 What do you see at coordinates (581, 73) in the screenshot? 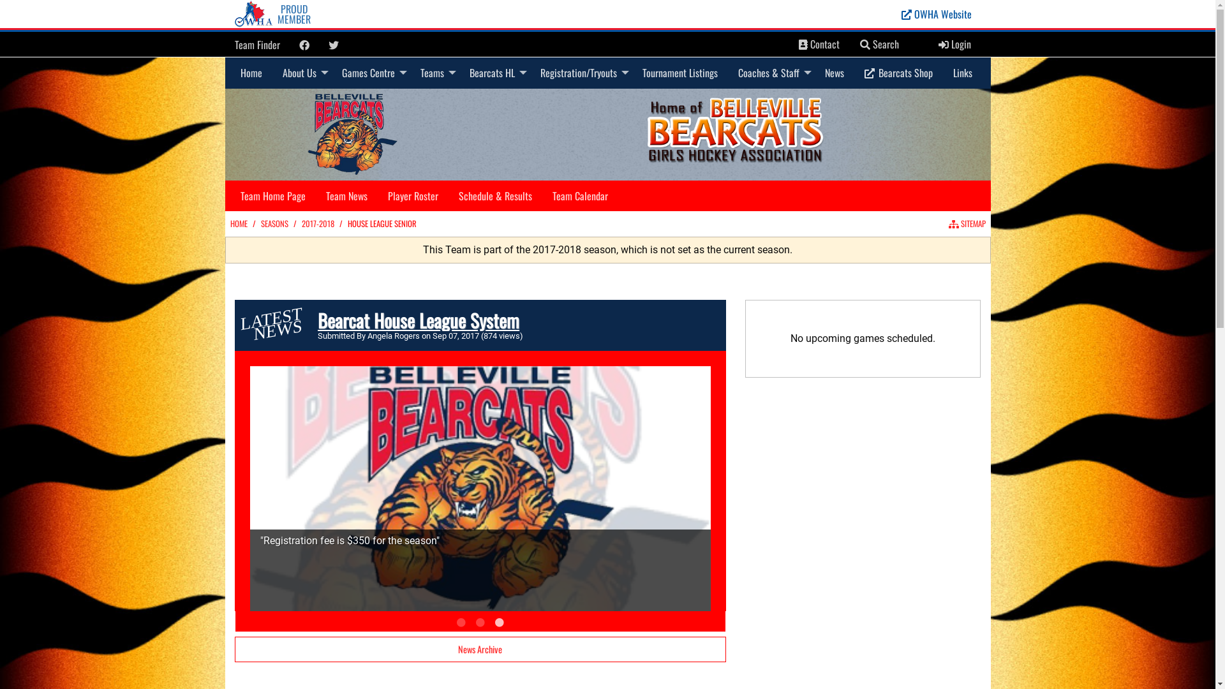
I see `Registration/Tryouts` at bounding box center [581, 73].